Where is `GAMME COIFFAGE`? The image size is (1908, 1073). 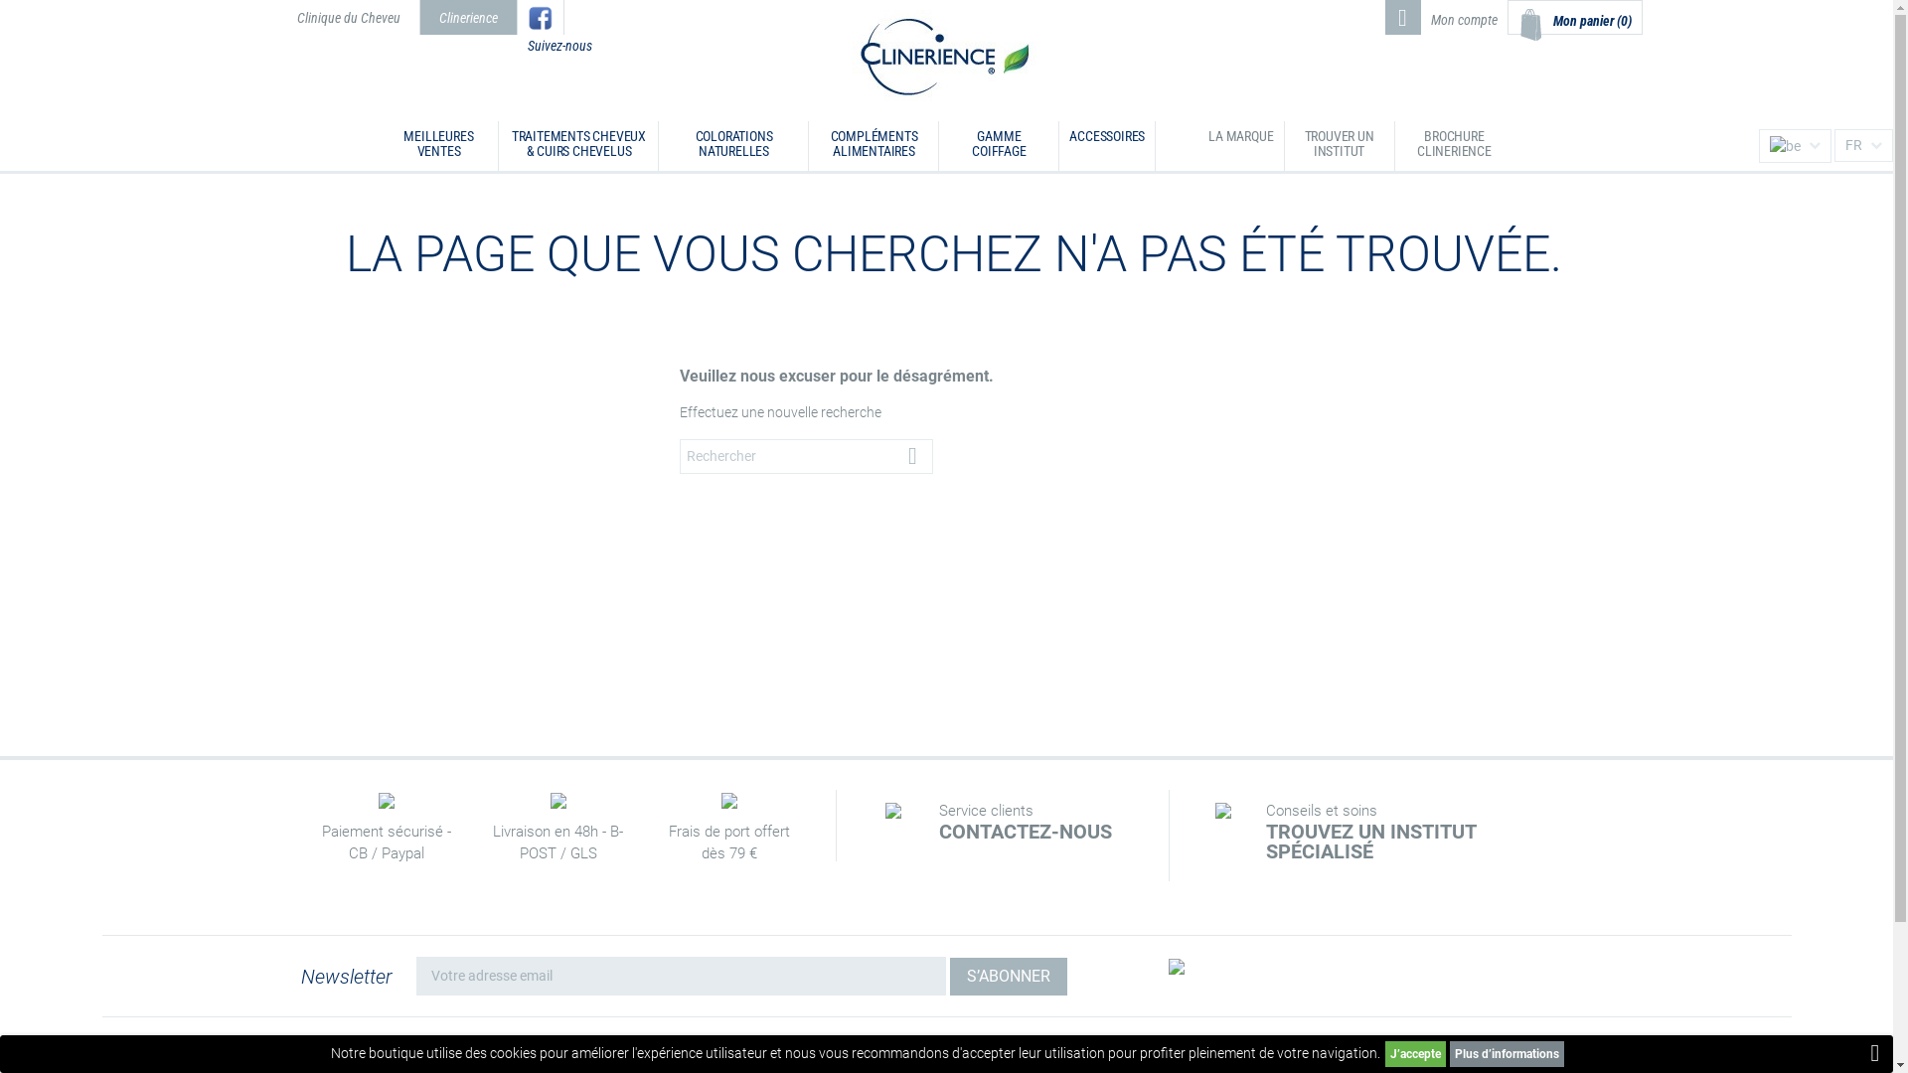 GAMME COIFFAGE is located at coordinates (999, 146).